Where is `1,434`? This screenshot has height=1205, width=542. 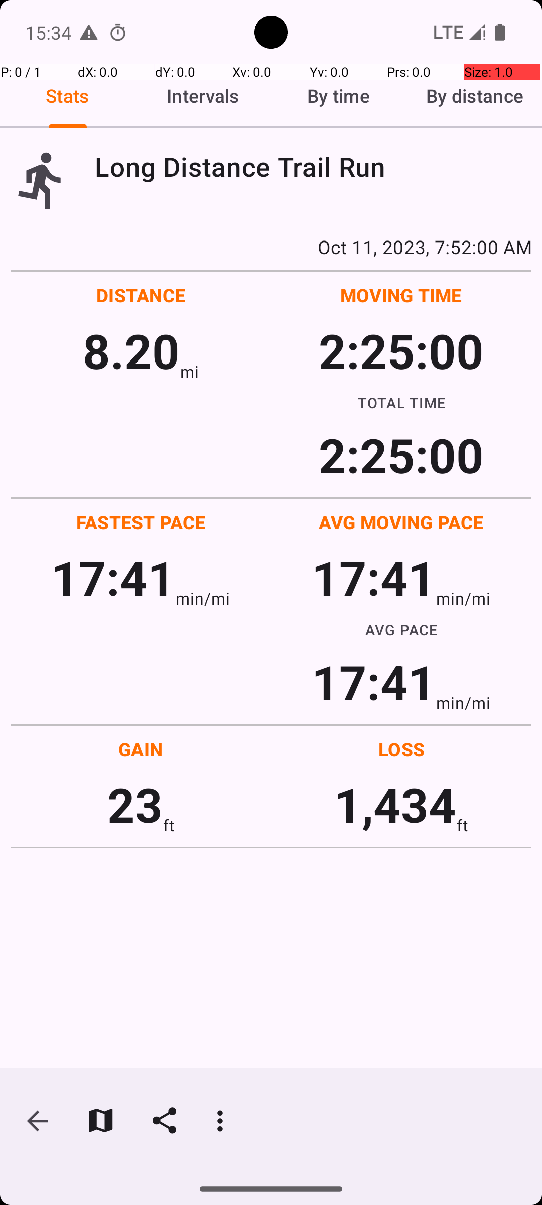
1,434 is located at coordinates (395, 804).